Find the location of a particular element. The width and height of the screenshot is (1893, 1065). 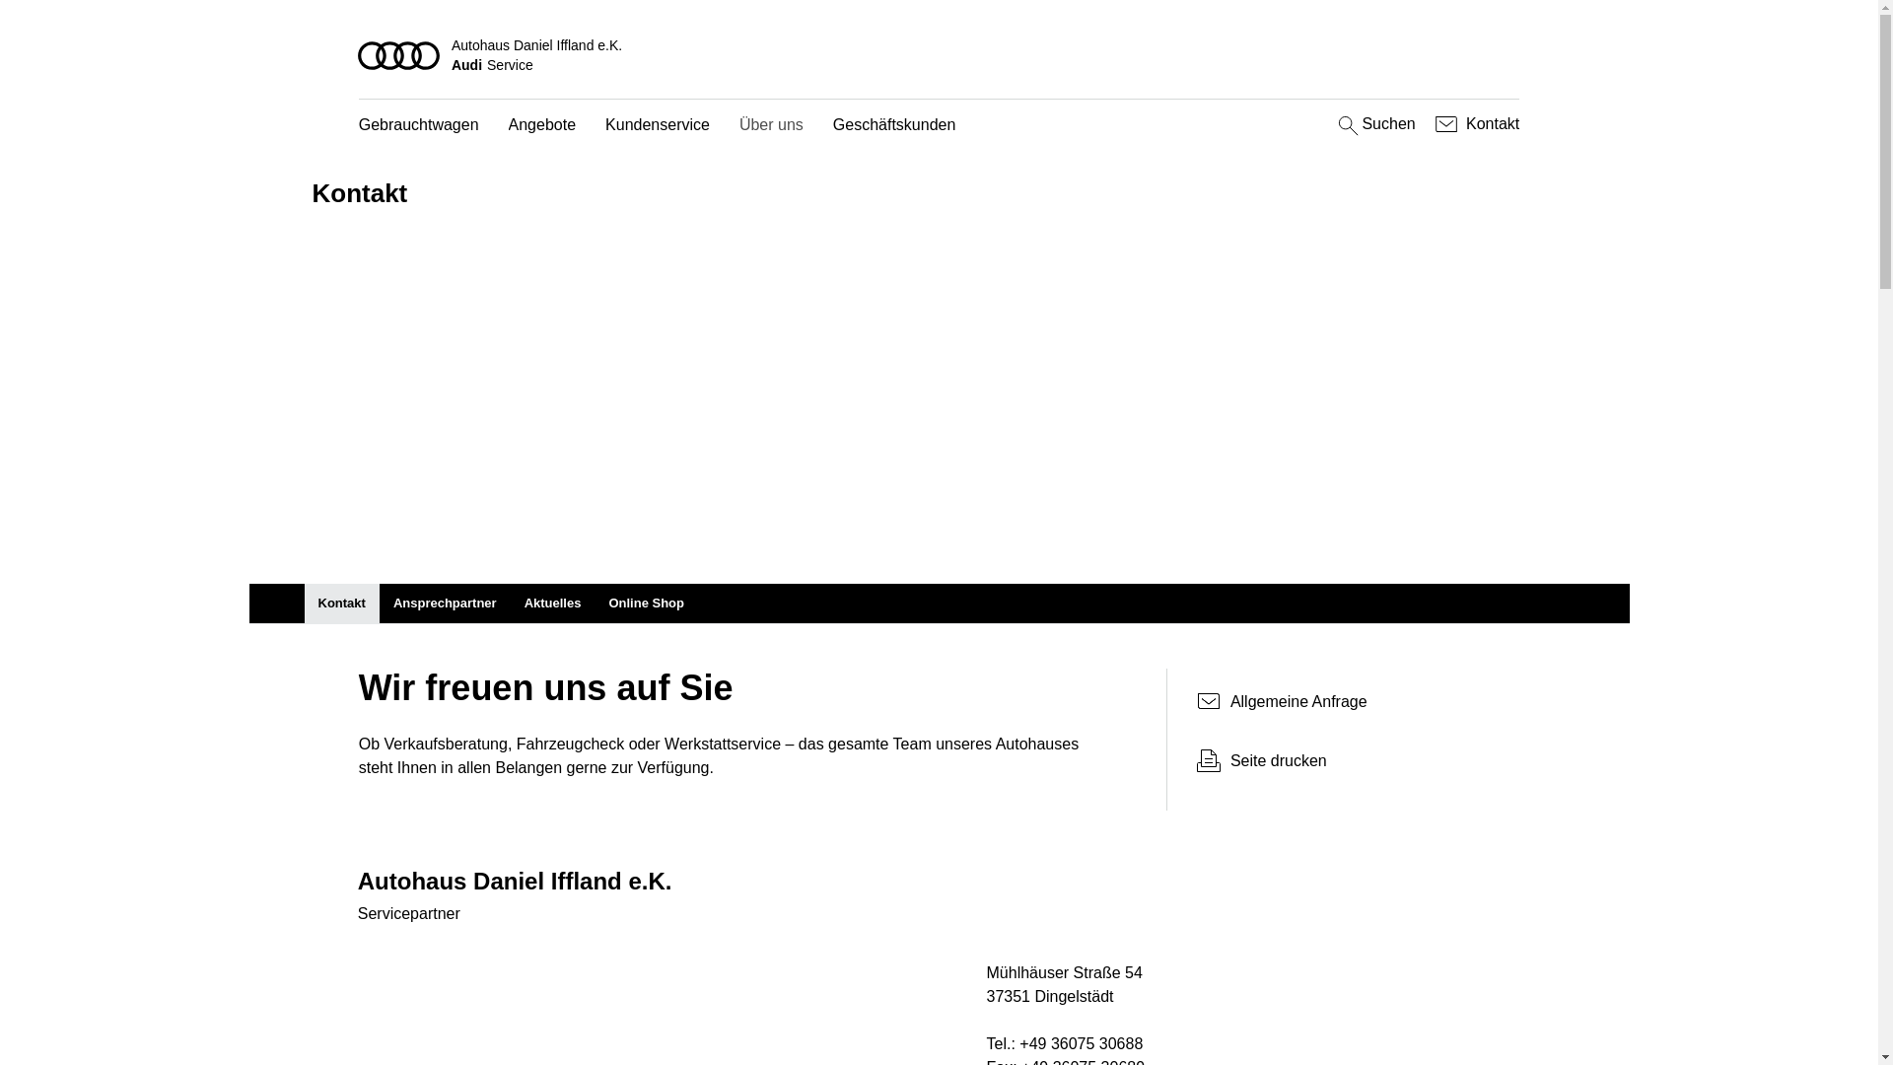

Angebote is located at coordinates (542, 126).